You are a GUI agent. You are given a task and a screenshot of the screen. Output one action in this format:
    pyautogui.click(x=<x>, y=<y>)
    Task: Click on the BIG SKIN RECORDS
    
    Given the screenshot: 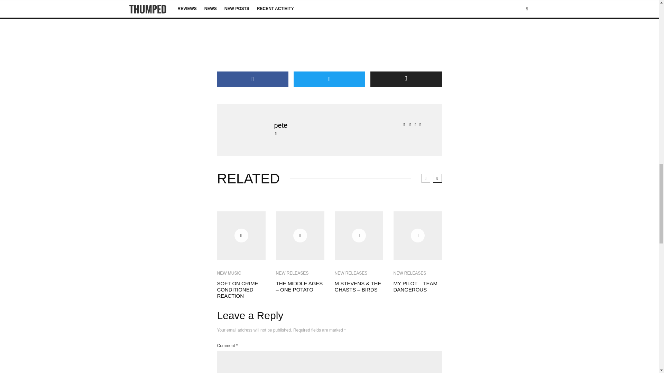 What is the action you would take?
    pyautogui.click(x=257, y=5)
    